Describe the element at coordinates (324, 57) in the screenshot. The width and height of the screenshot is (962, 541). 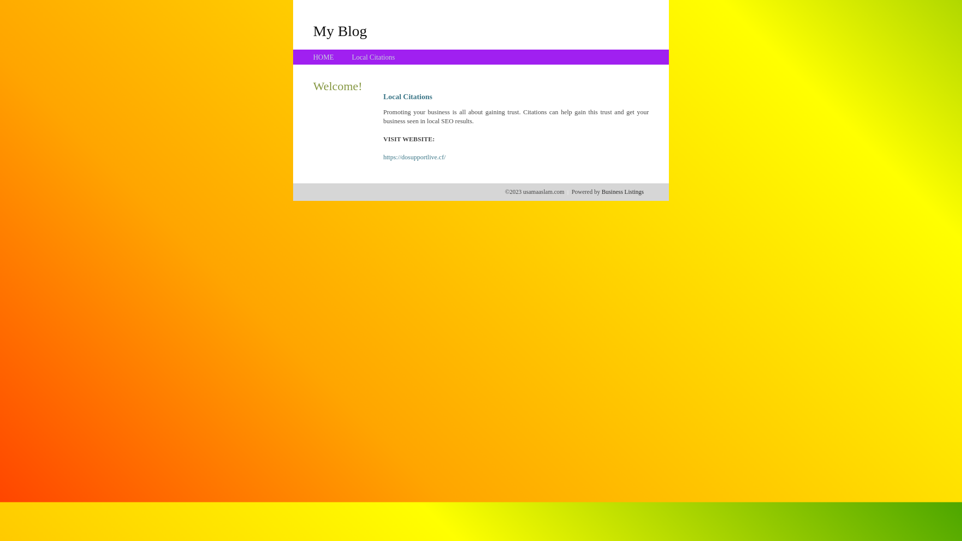
I see `HOME` at that location.